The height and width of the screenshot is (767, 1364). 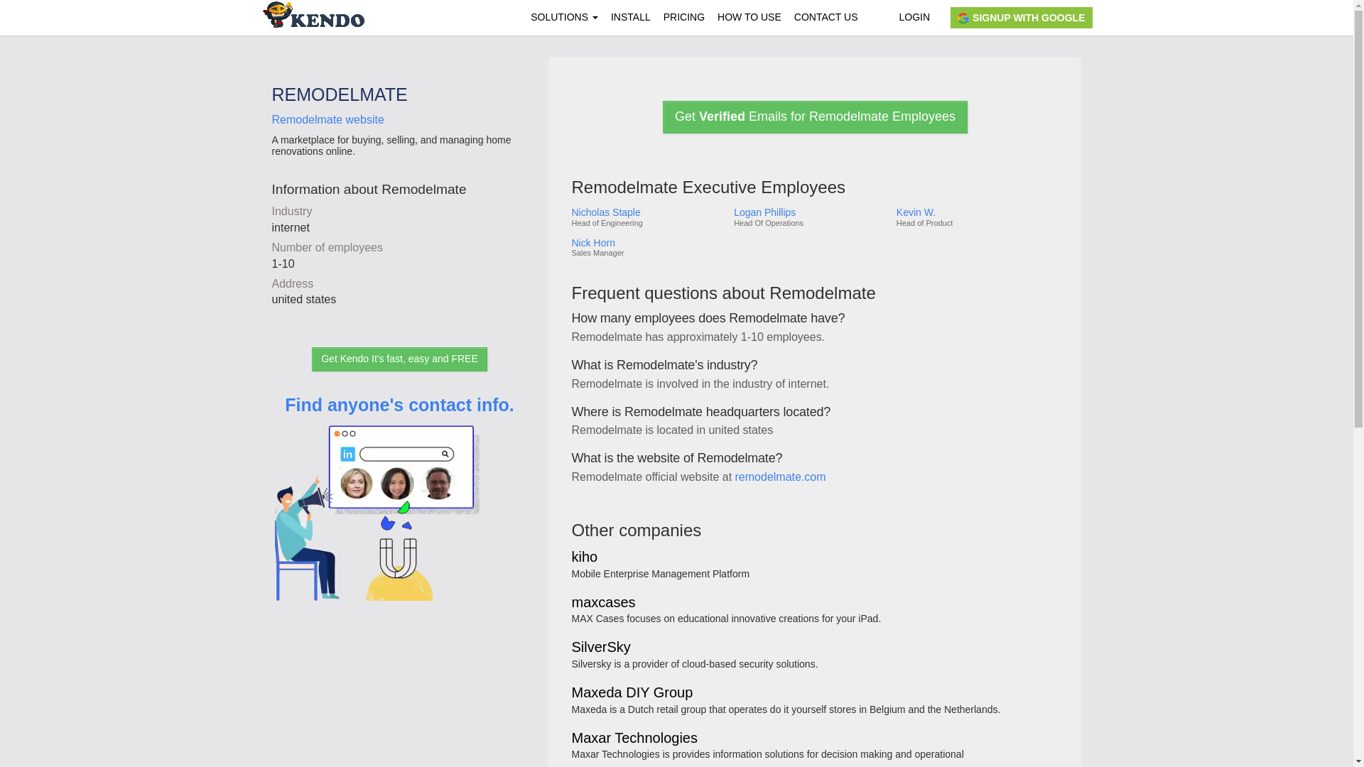 I want to click on LOGIN, so click(x=914, y=17).